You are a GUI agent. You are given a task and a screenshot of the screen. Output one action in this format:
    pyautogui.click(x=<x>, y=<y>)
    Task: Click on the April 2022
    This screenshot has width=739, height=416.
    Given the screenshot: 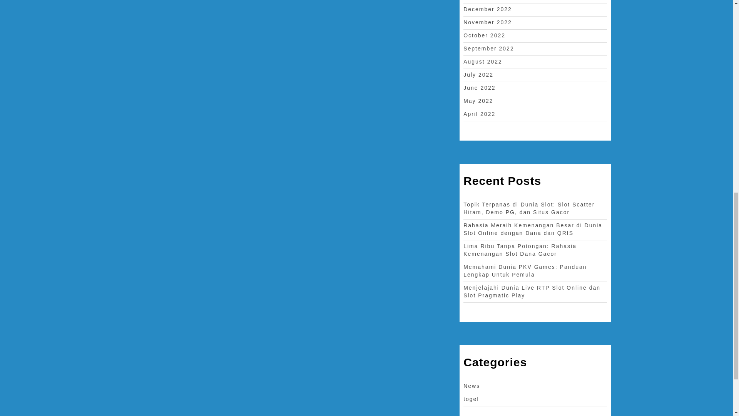 What is the action you would take?
    pyautogui.click(x=479, y=114)
    